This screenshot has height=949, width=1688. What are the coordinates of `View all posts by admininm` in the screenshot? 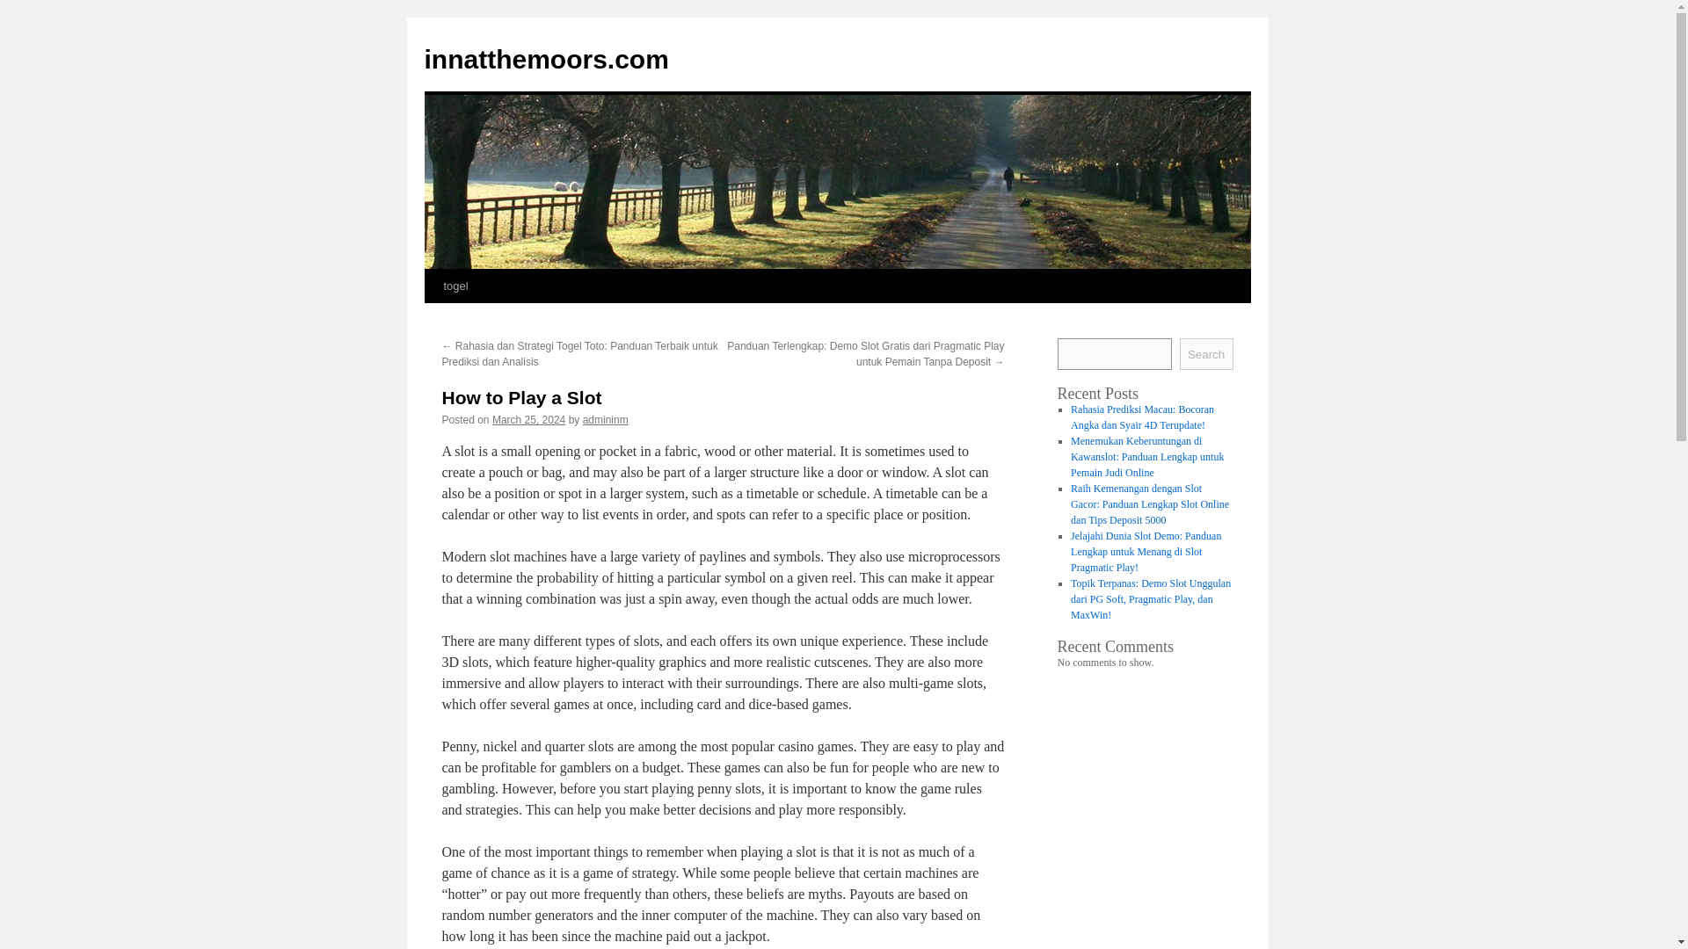 It's located at (605, 419).